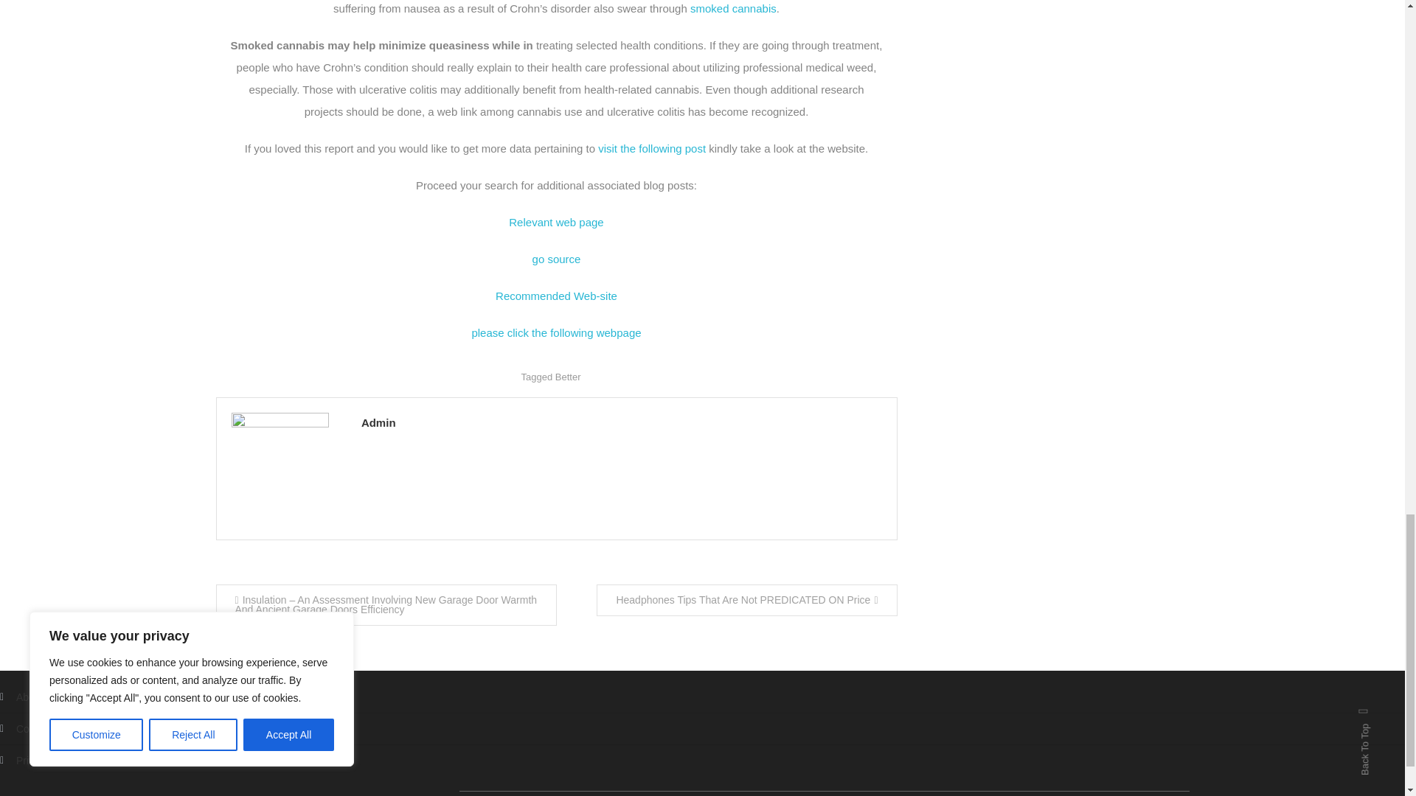  Describe the element at coordinates (621, 423) in the screenshot. I see `Admin` at that location.